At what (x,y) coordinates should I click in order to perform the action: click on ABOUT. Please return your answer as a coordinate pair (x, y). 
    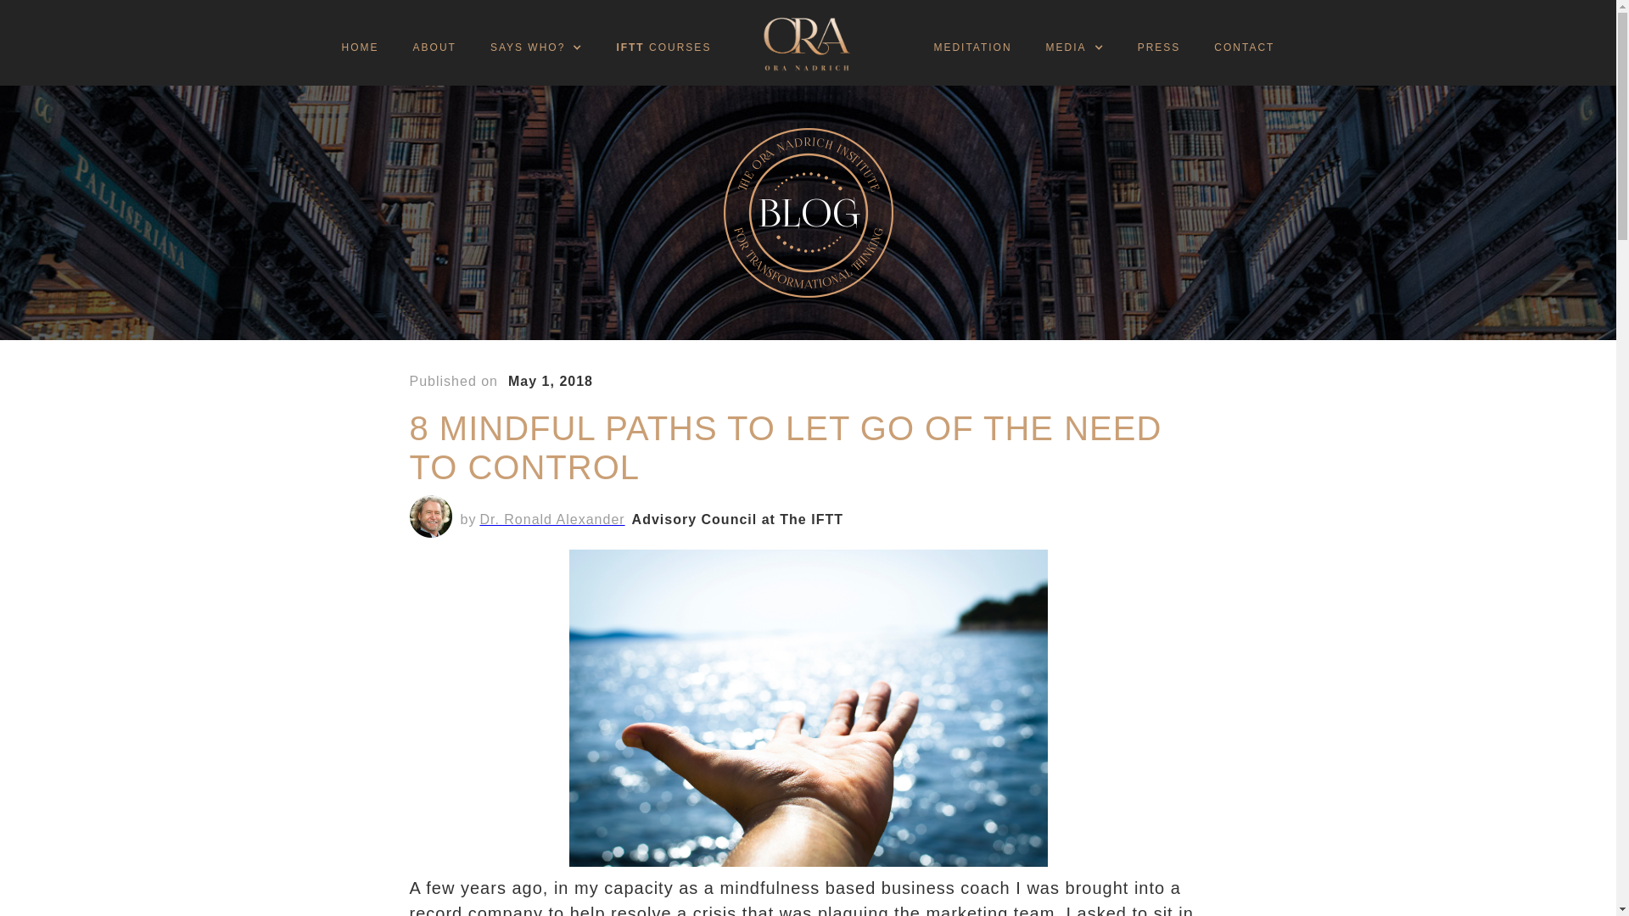
    Looking at the image, I should click on (434, 48).